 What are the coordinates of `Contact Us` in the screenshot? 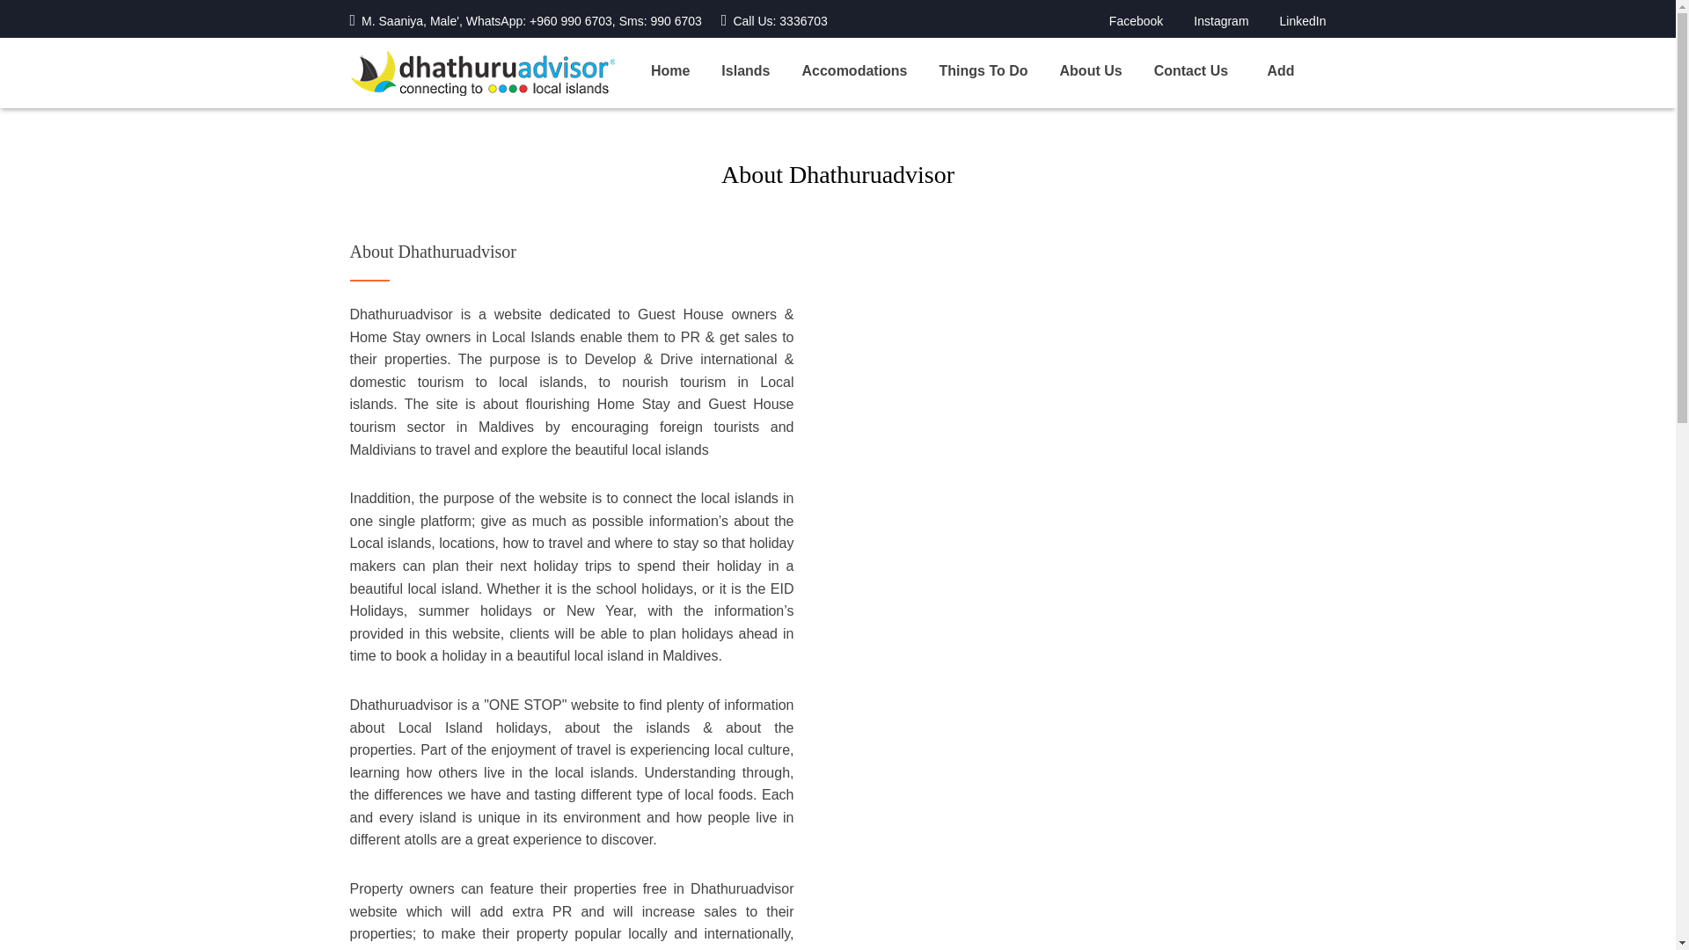 It's located at (1207, 70).